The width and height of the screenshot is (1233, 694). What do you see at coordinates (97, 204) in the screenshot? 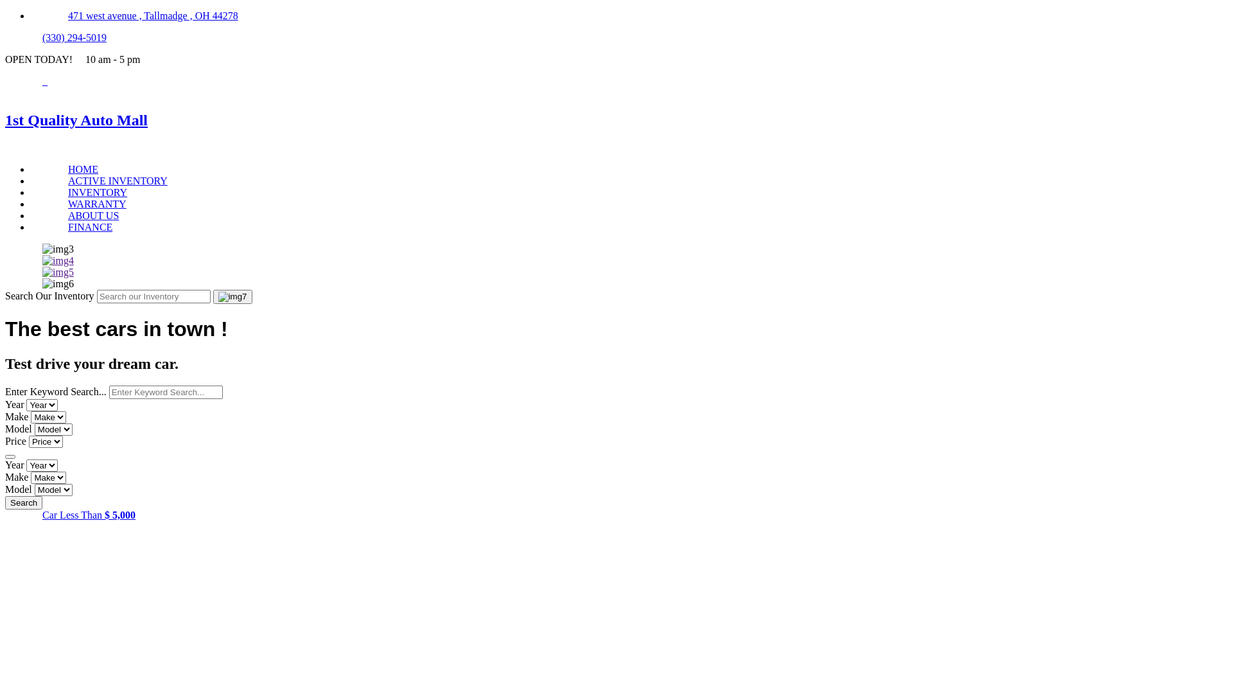
I see `WARRANTY` at bounding box center [97, 204].